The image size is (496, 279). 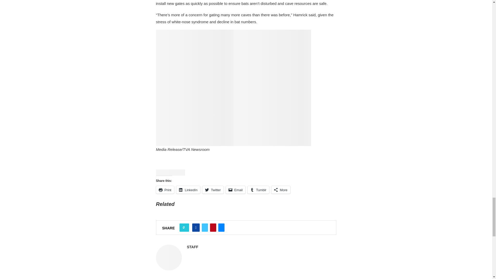 What do you see at coordinates (213, 190) in the screenshot?
I see `Twitter` at bounding box center [213, 190].